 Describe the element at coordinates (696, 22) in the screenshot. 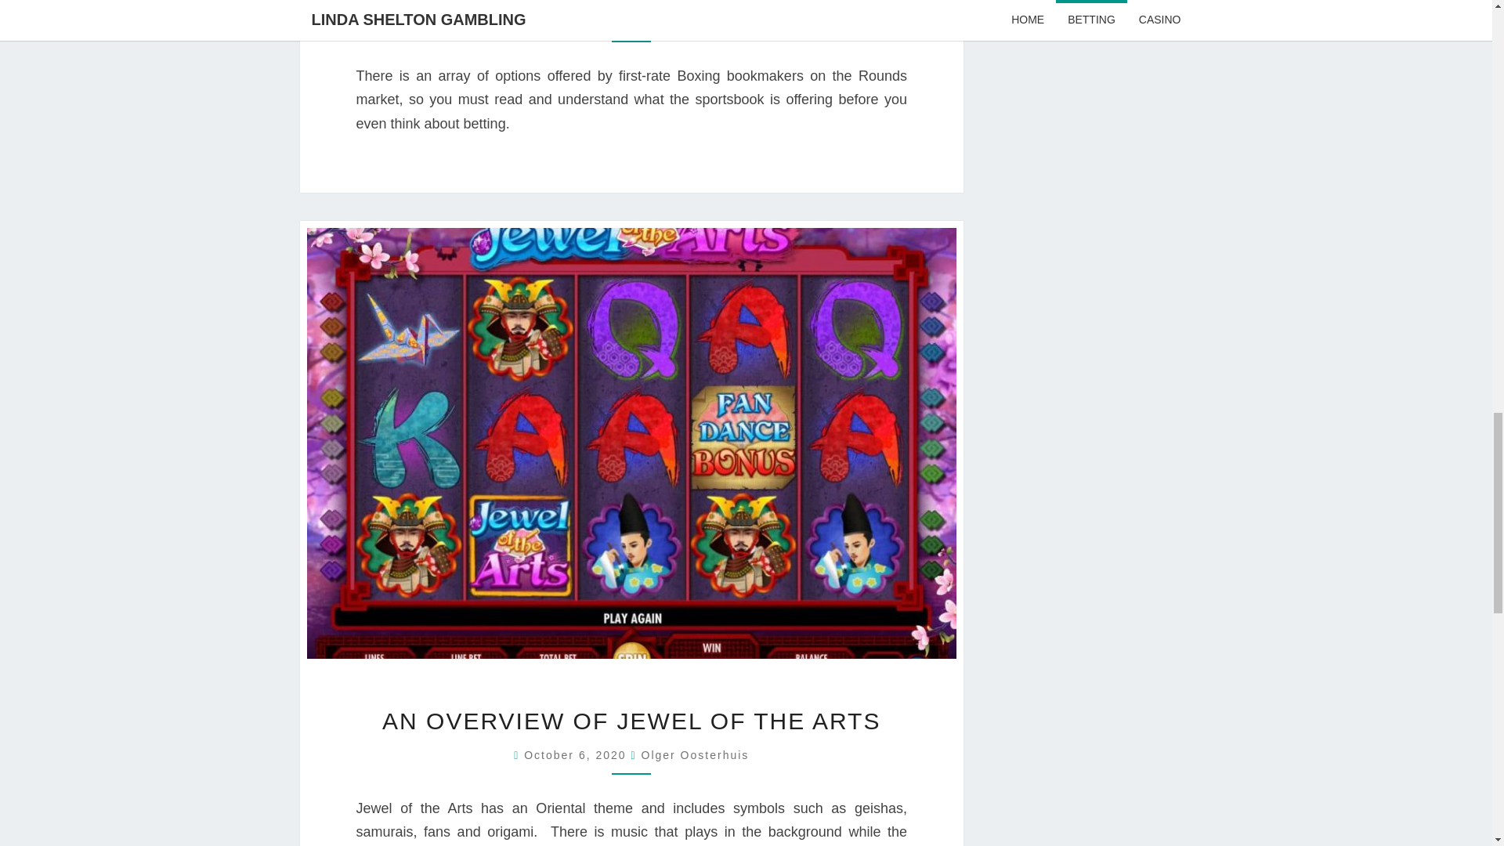

I see `View all posts by Olger Oosterhuis` at that location.